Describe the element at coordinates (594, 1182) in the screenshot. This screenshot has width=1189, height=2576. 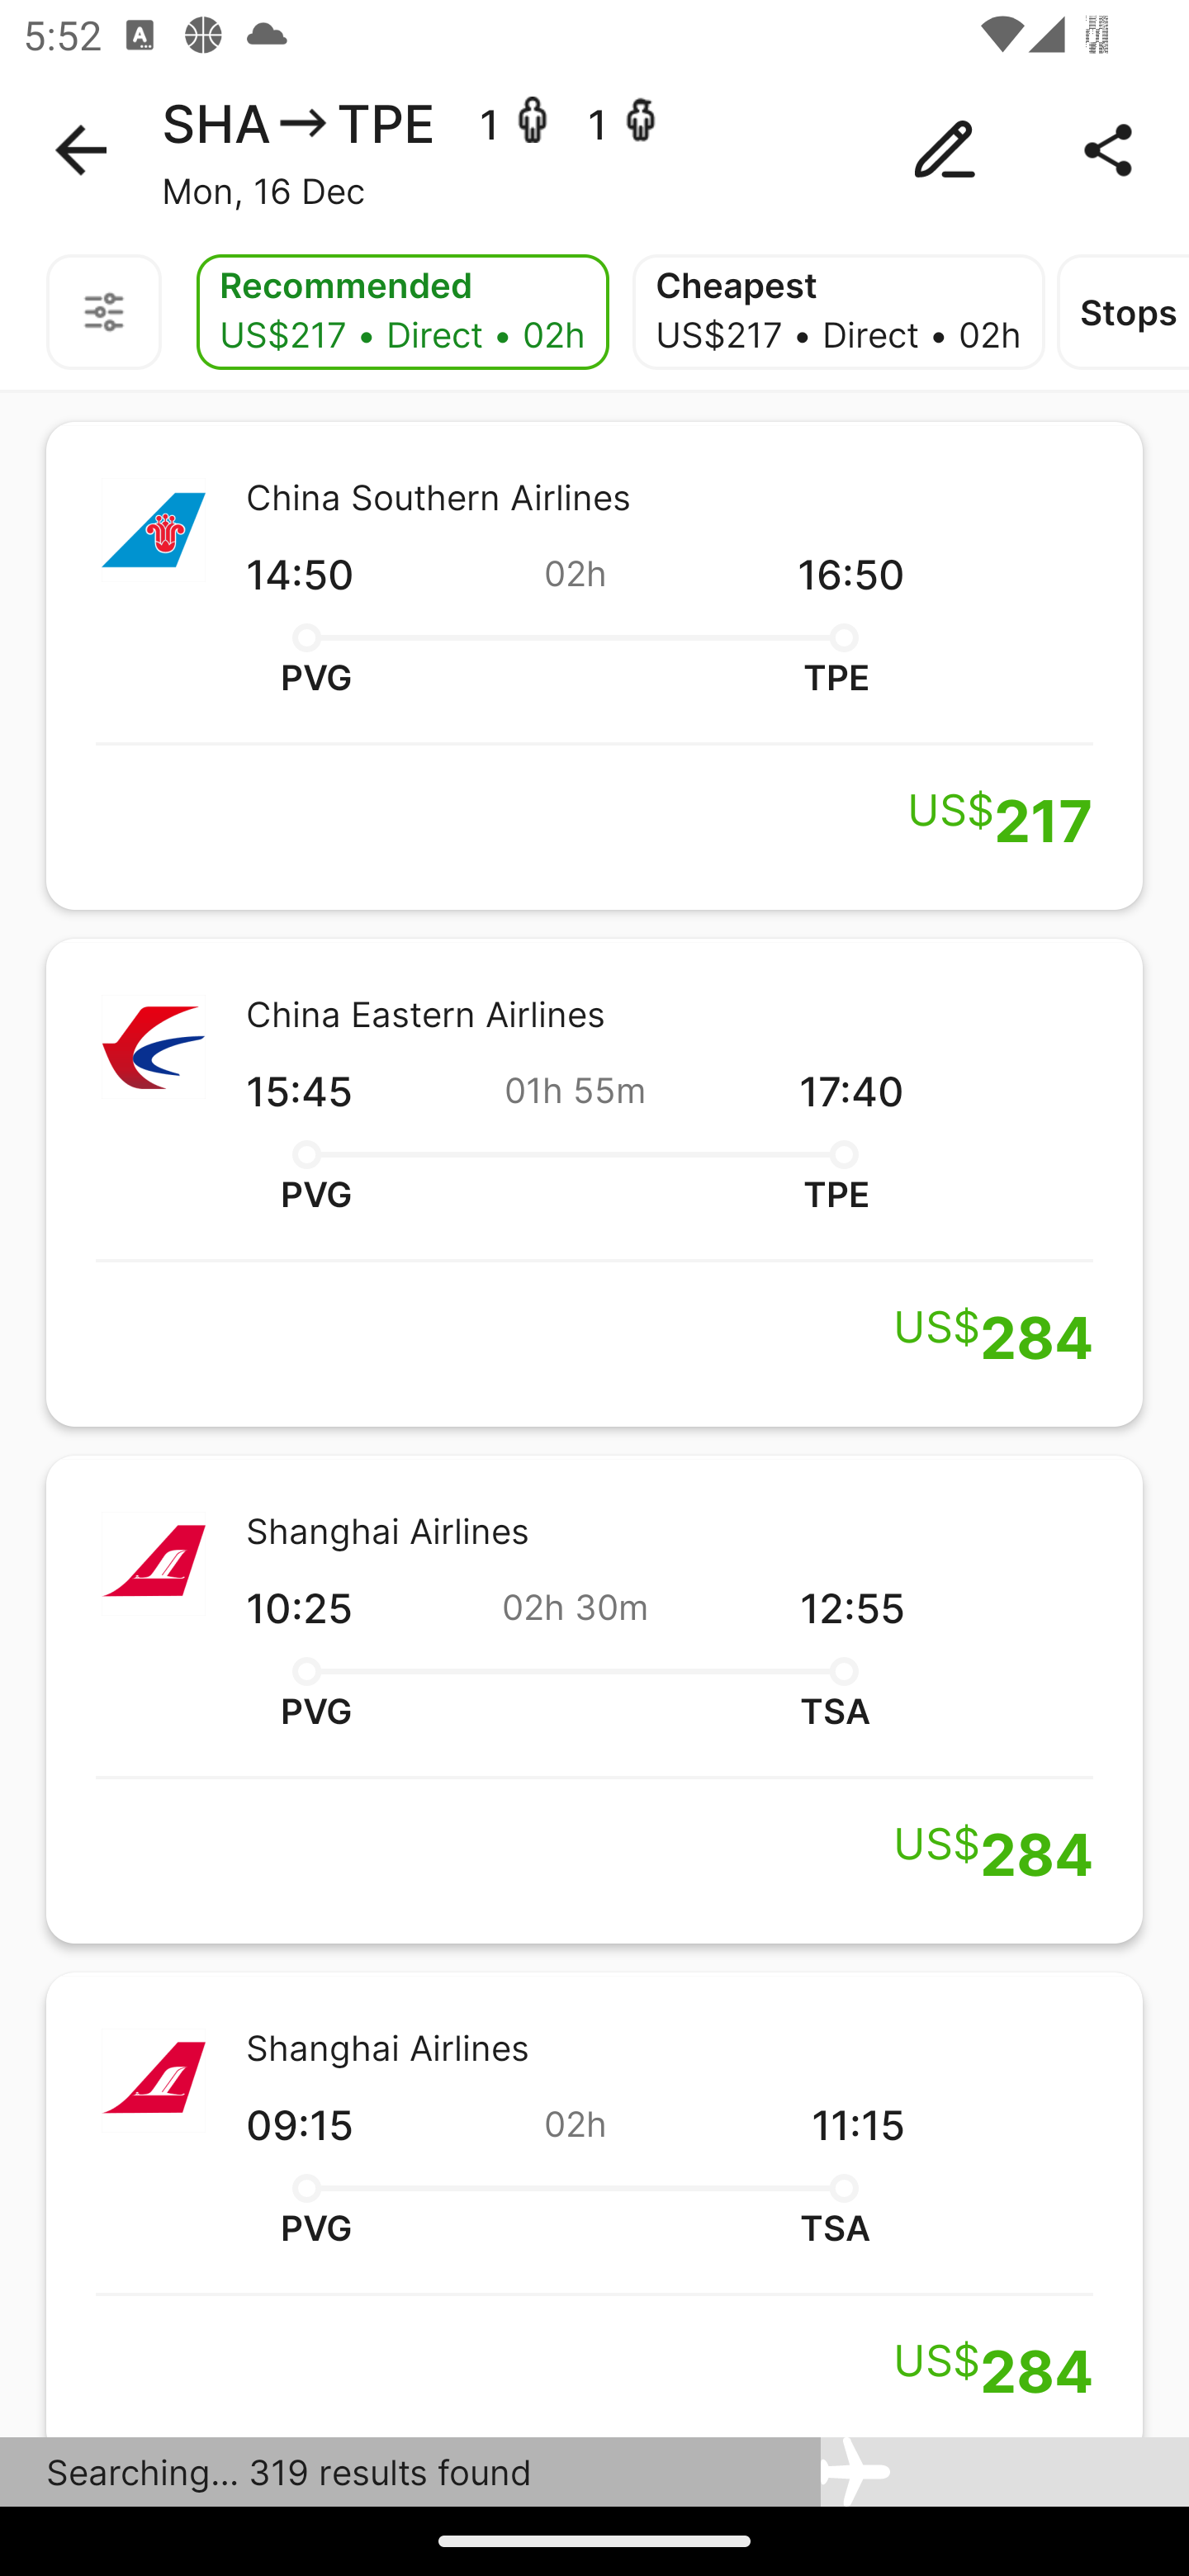
I see `China Eastern Airlines 15:45 01h 55m 17:40 PVG TPE` at that location.